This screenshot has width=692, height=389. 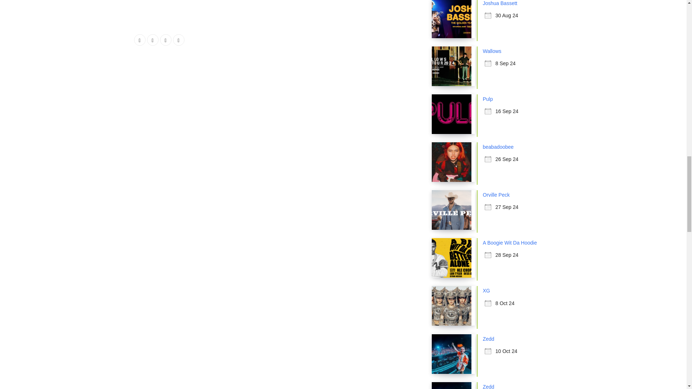 I want to click on Wallows, so click(x=492, y=51).